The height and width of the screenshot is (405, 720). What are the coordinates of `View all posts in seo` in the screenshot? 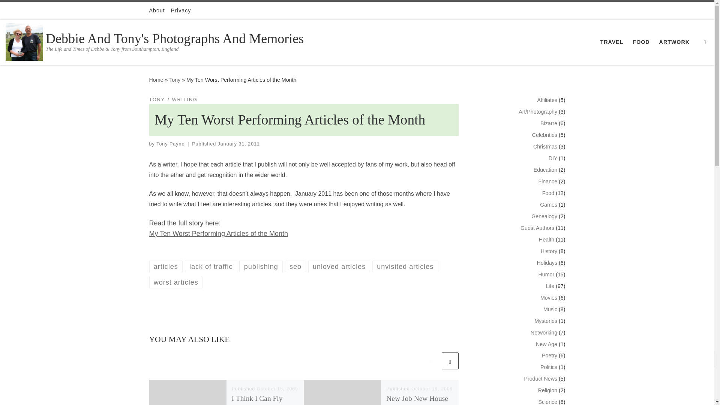 It's located at (295, 266).